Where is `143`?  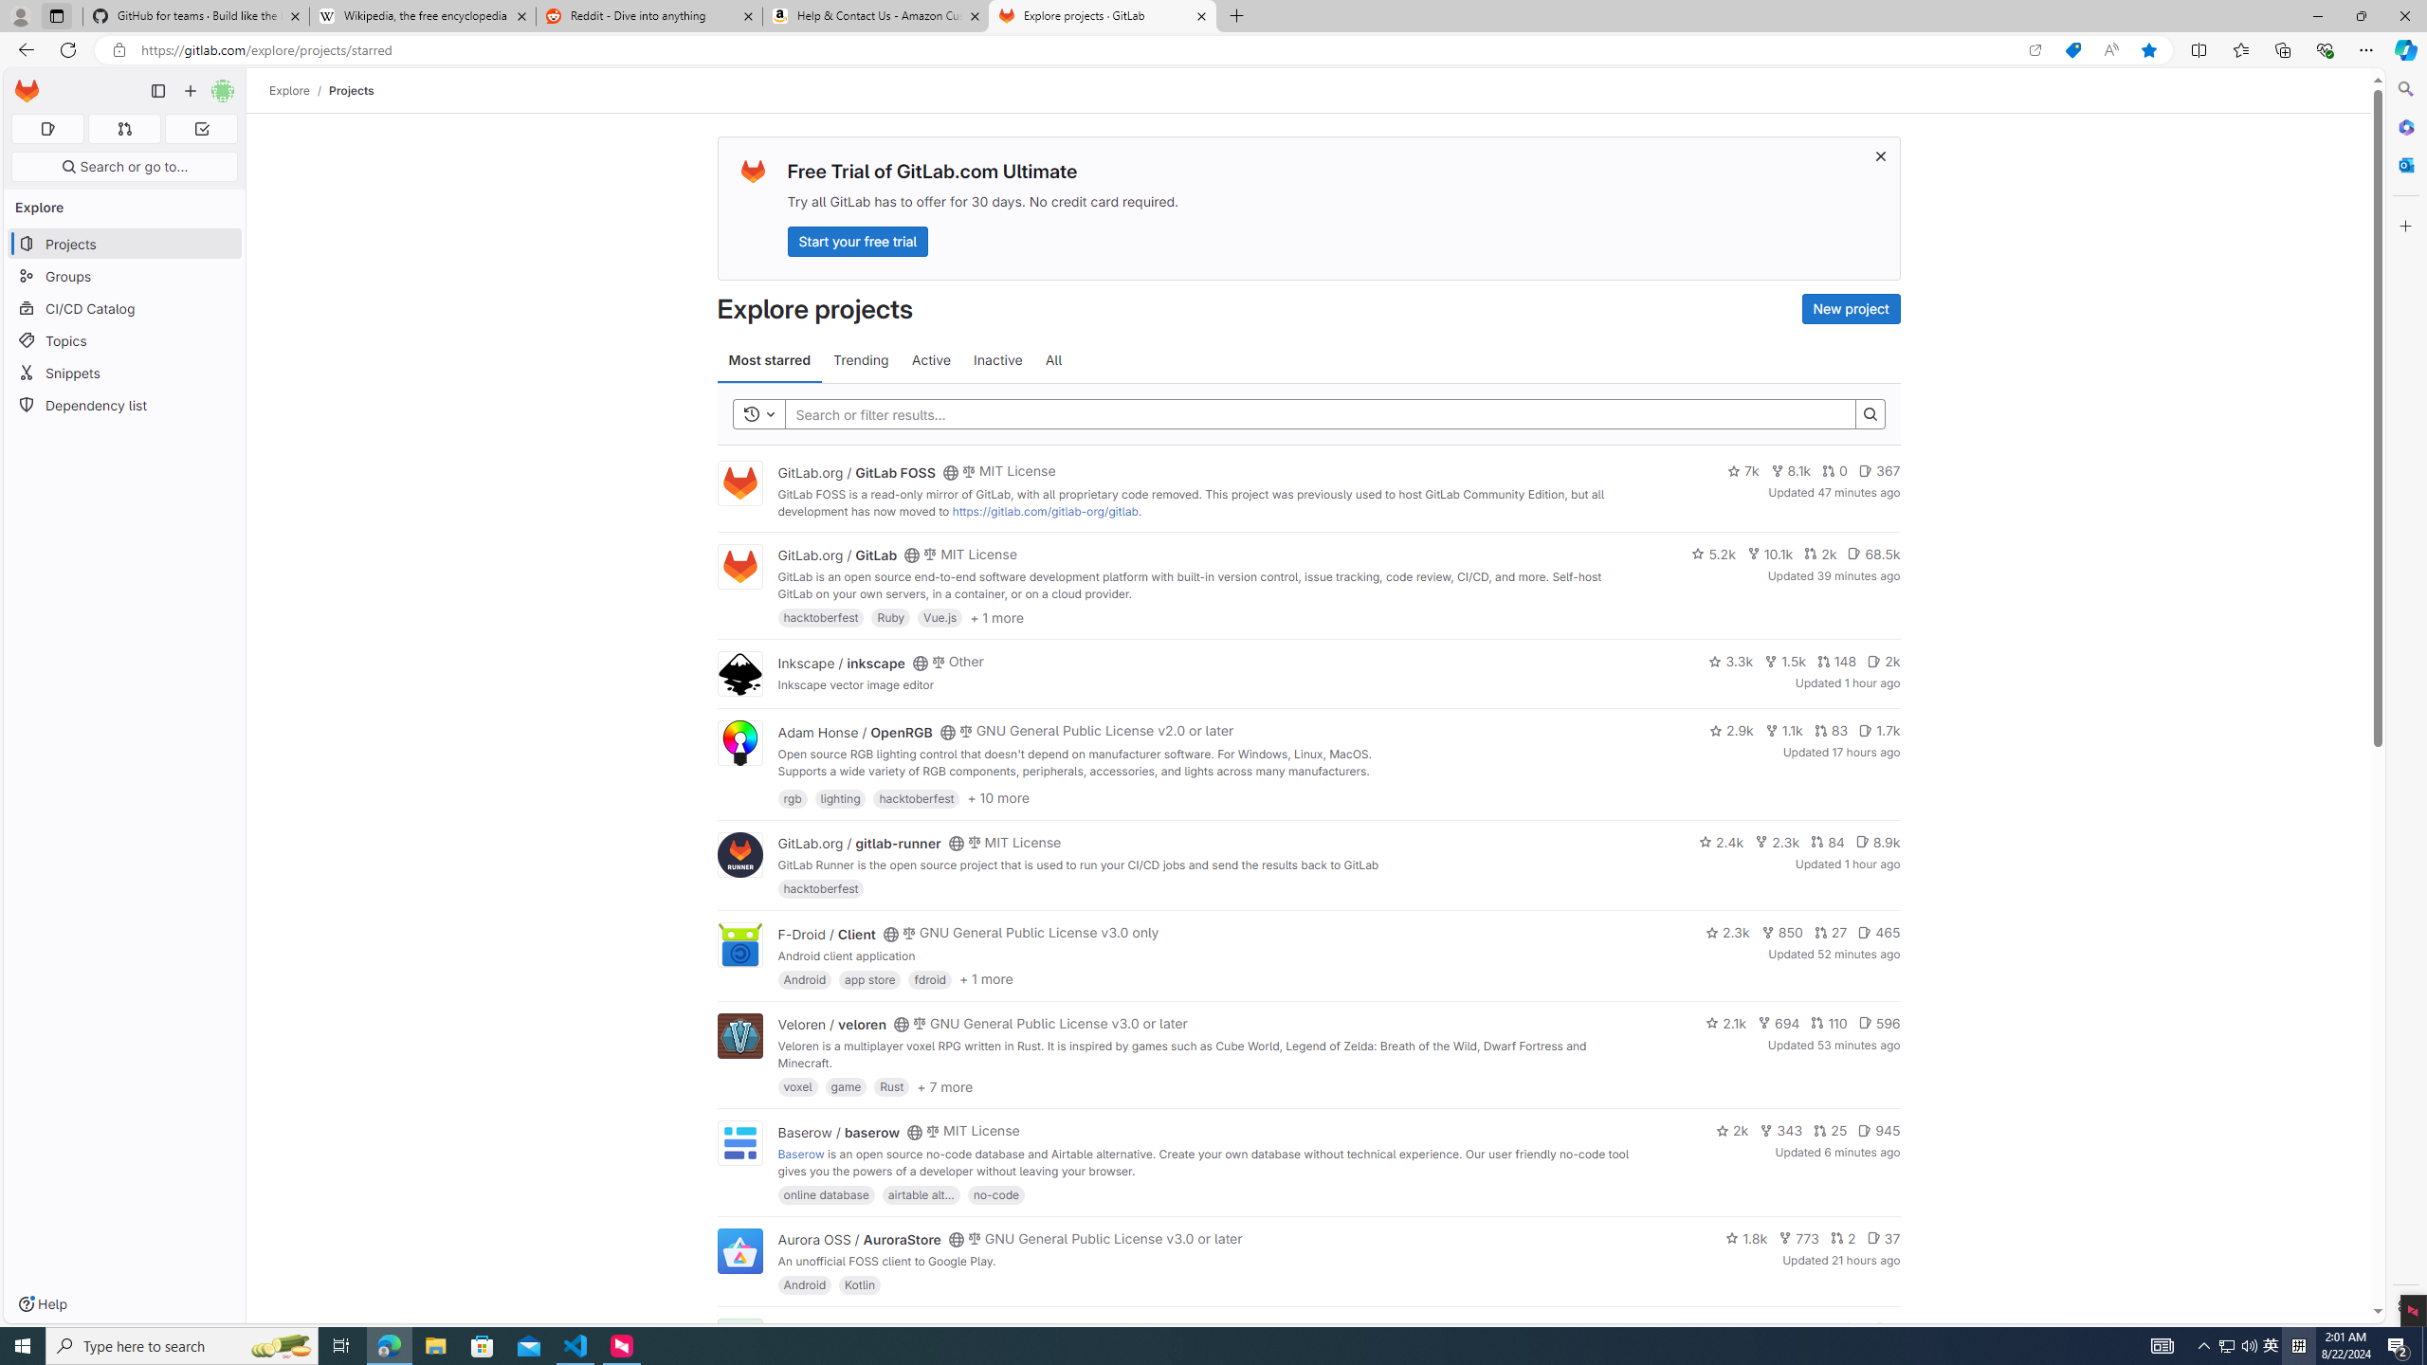
143 is located at coordinates (1811, 1329).